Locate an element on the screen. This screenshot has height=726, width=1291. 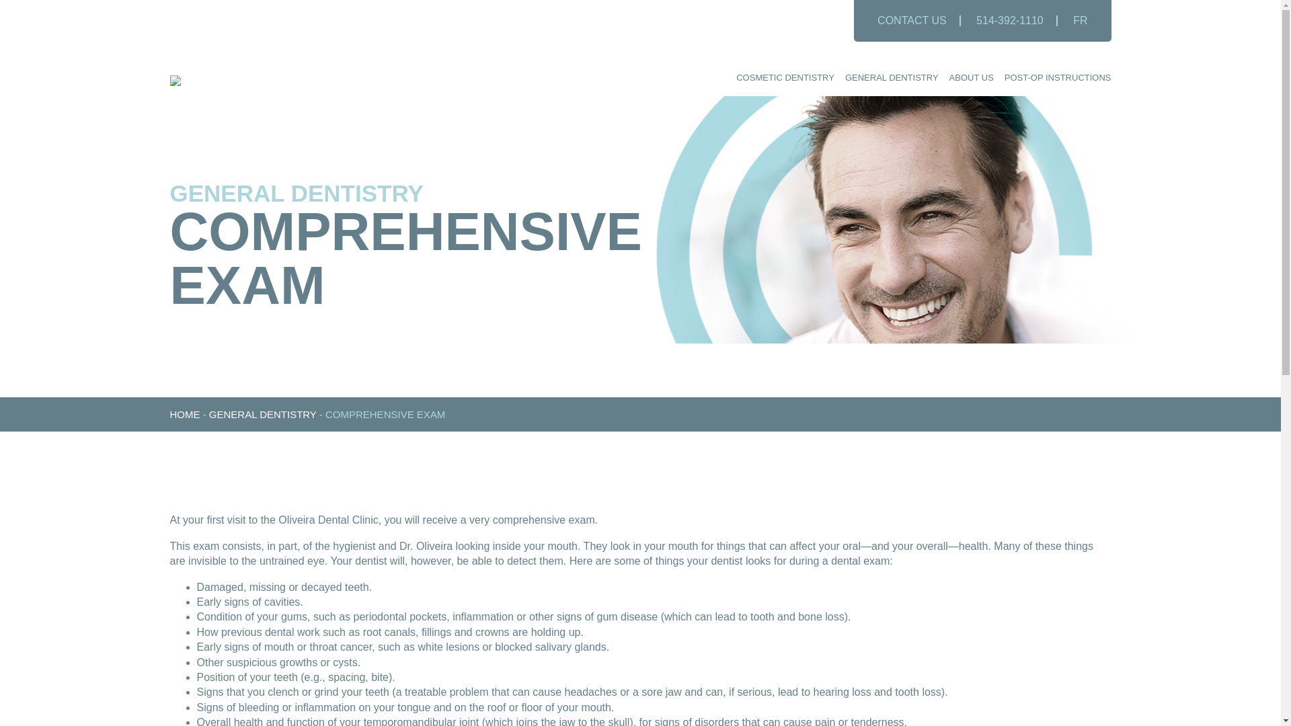
514-392-1110 is located at coordinates (1010, 20).